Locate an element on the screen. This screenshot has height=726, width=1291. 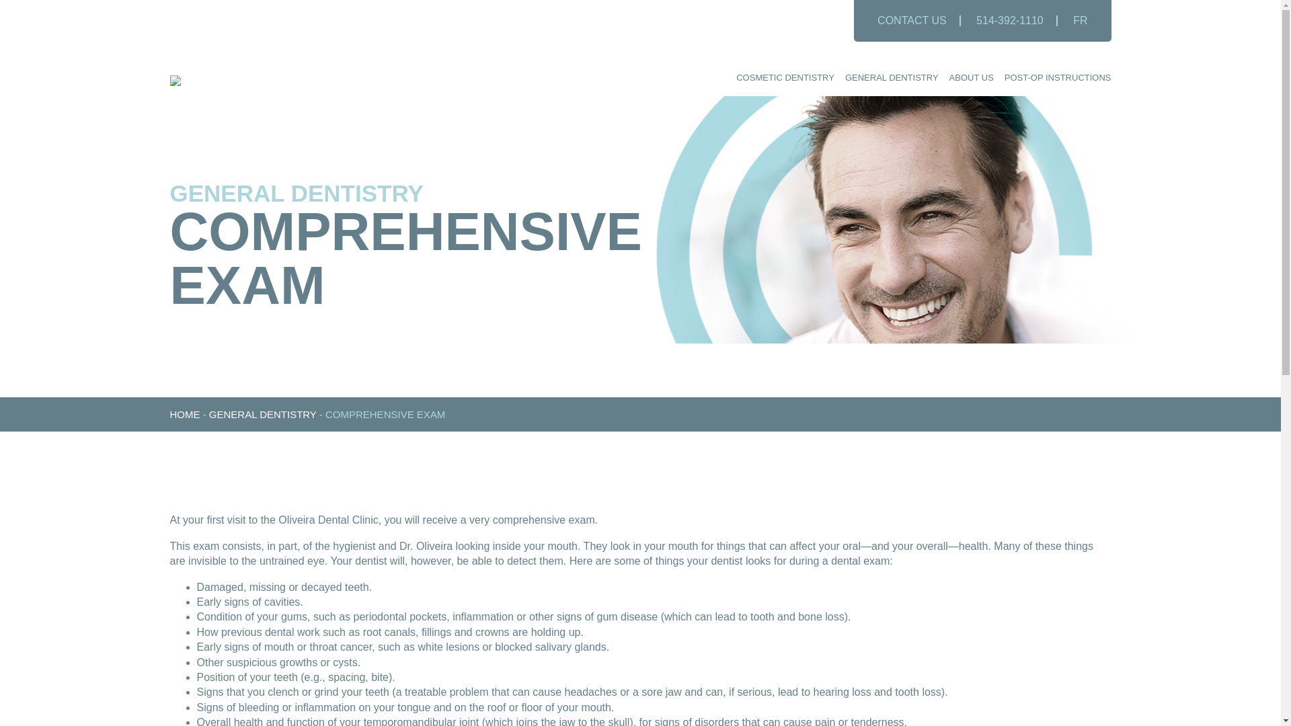
514-392-1110 is located at coordinates (1010, 20).